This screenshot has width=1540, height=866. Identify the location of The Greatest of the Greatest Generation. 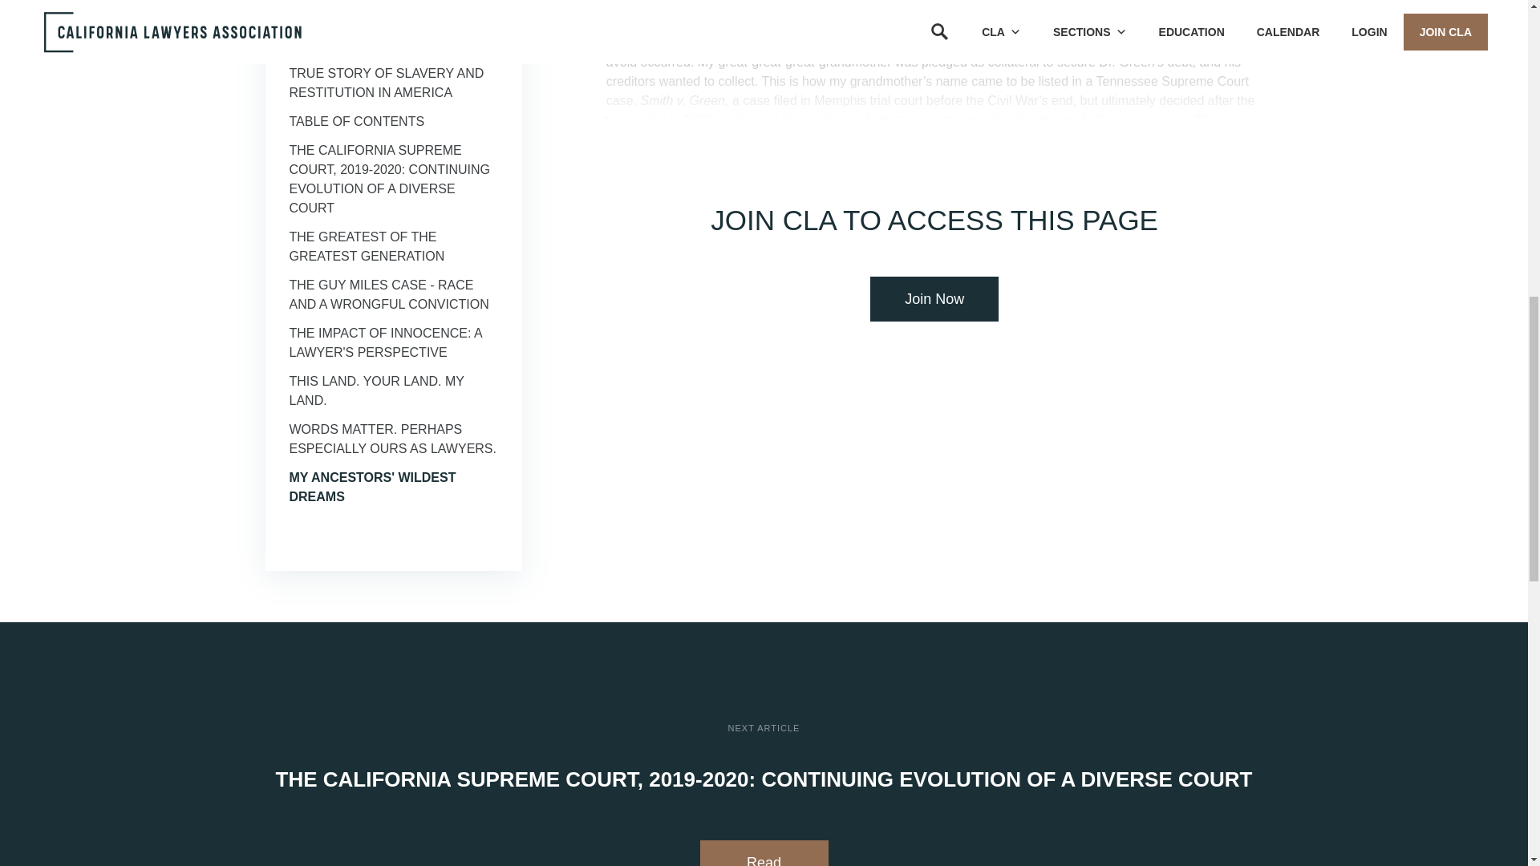
(367, 247).